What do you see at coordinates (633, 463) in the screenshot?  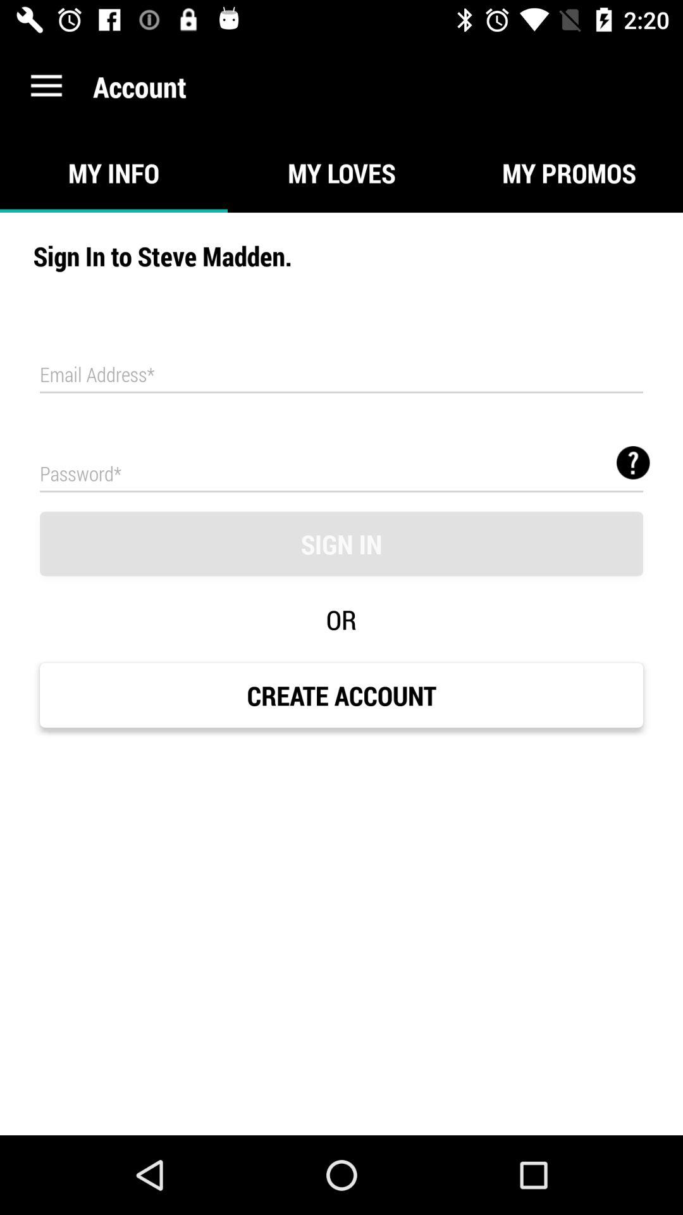 I see `info button` at bounding box center [633, 463].